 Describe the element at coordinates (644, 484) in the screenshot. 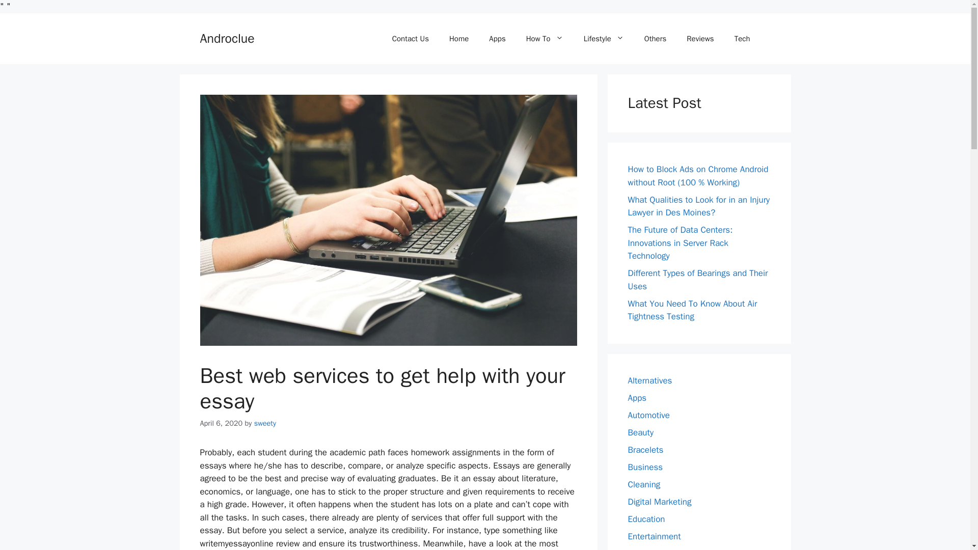

I see `Cleaning` at that location.